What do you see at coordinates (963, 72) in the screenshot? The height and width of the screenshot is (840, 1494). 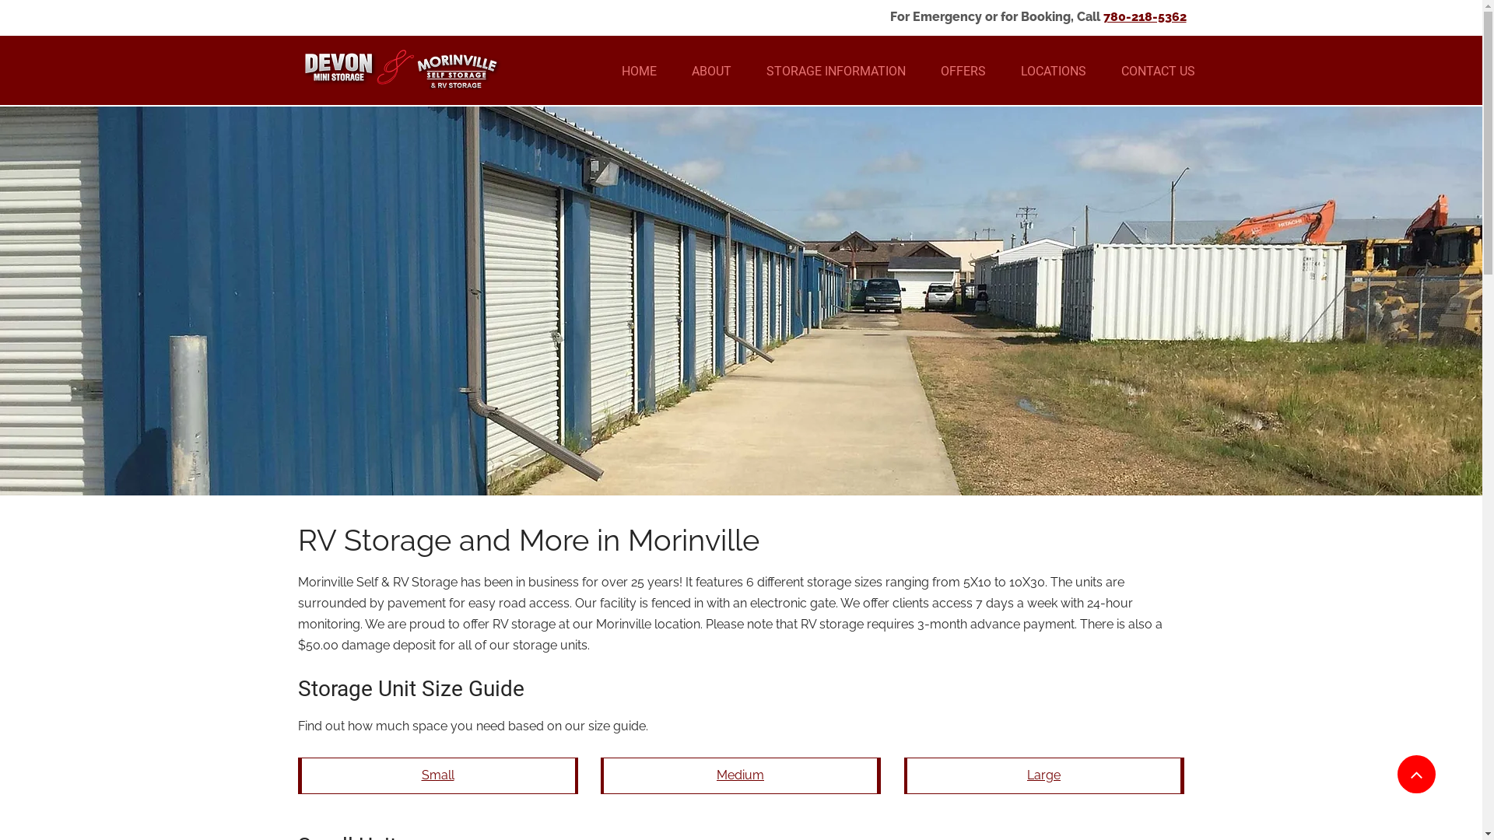 I see `OFFERS` at bounding box center [963, 72].